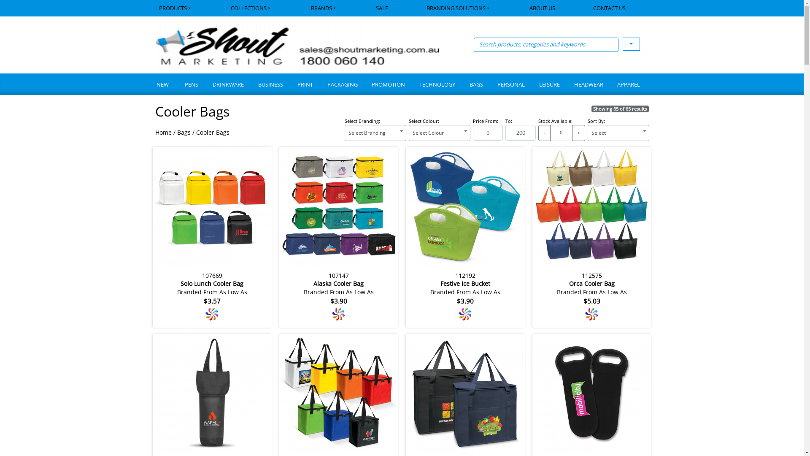 This screenshot has width=810, height=456. Describe the element at coordinates (166, 85) in the screenshot. I see `NEW` at that location.